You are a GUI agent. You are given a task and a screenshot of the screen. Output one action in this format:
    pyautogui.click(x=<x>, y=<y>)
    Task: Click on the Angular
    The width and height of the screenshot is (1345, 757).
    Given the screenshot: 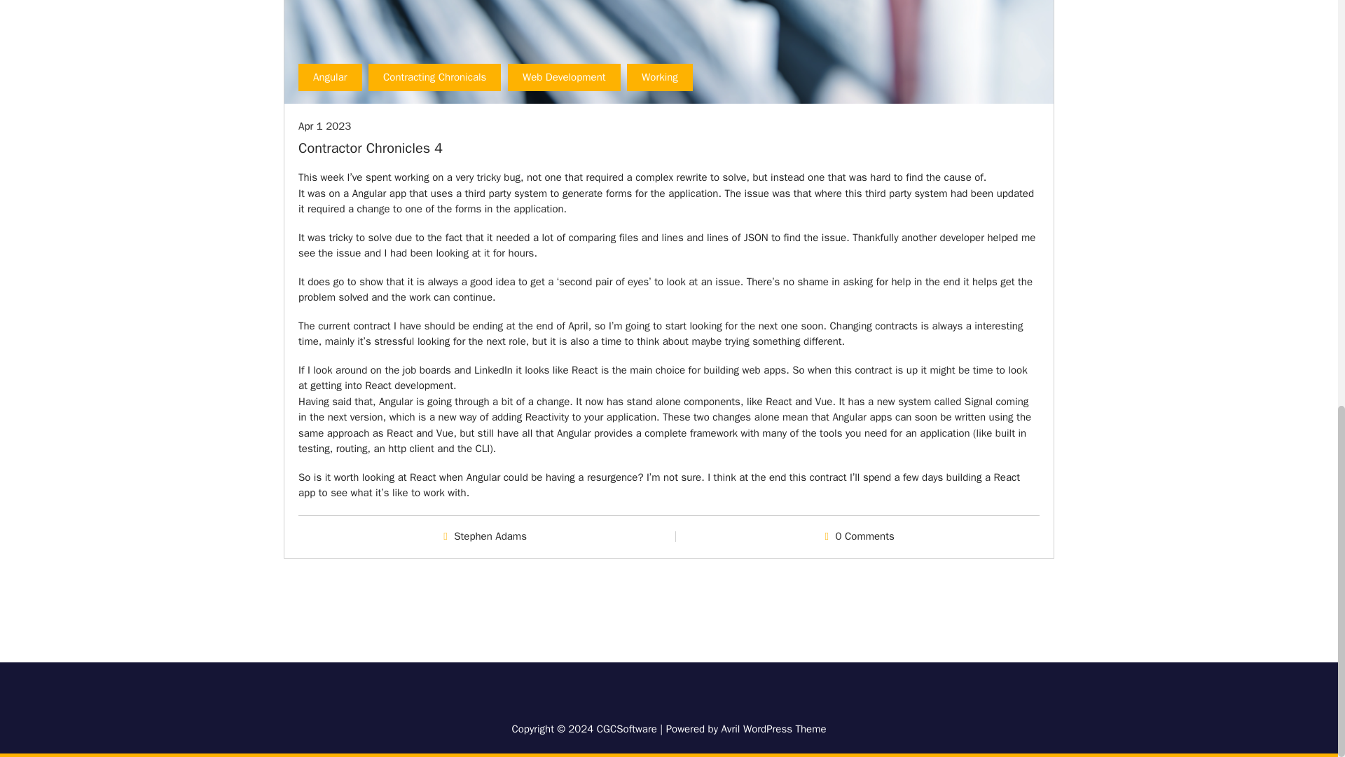 What is the action you would take?
    pyautogui.click(x=330, y=77)
    